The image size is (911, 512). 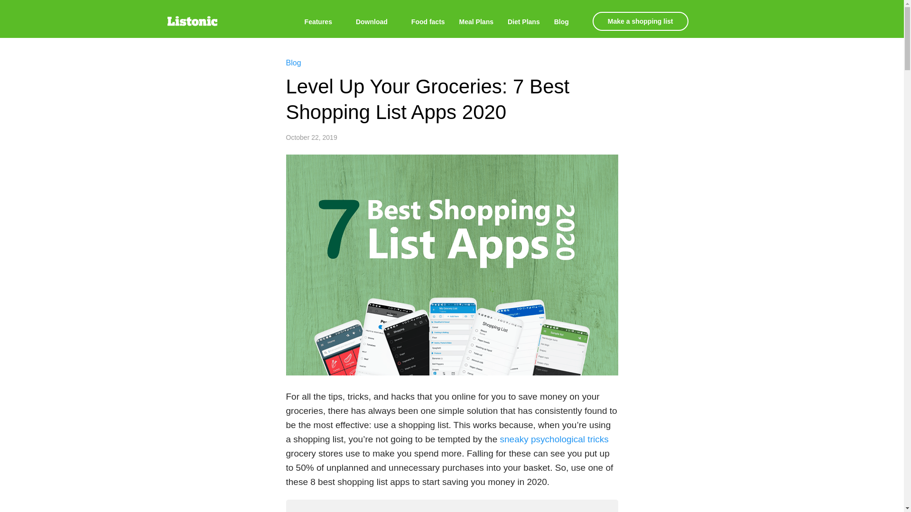 I want to click on Food facts, so click(x=428, y=22).